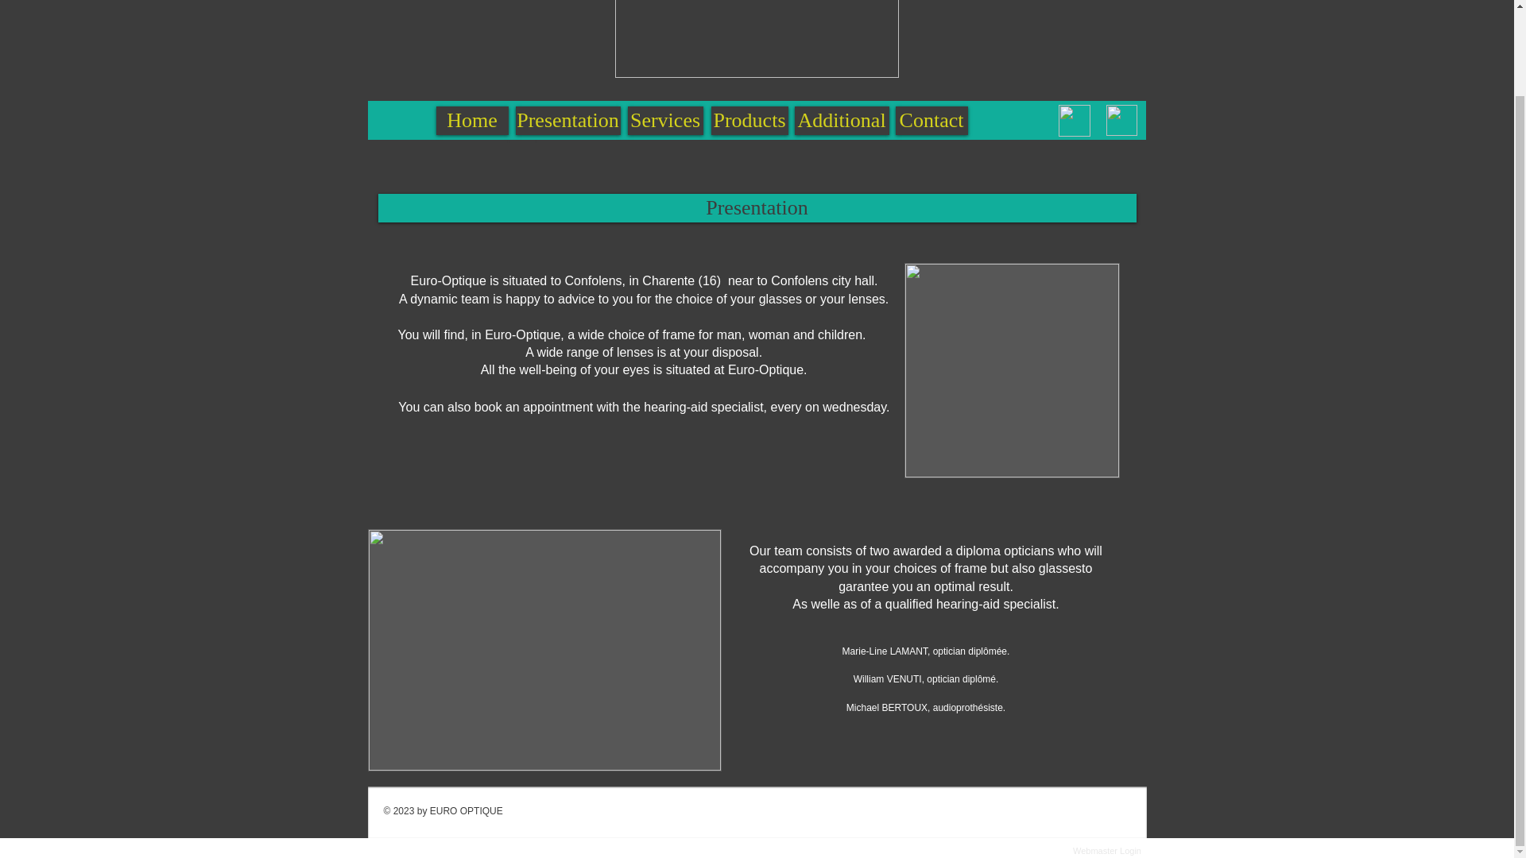 The image size is (1526, 858). What do you see at coordinates (931, 120) in the screenshot?
I see `Contact` at bounding box center [931, 120].